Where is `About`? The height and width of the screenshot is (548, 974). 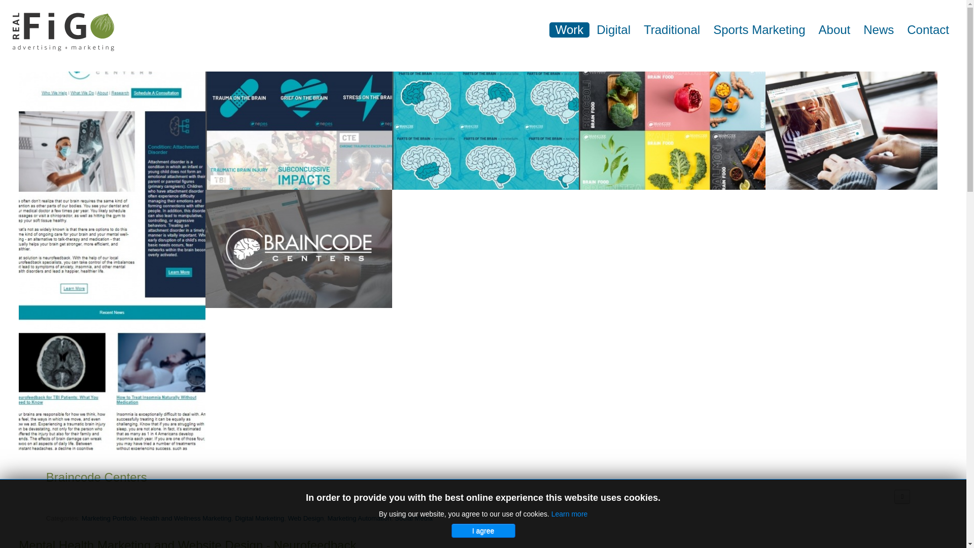
About is located at coordinates (834, 30).